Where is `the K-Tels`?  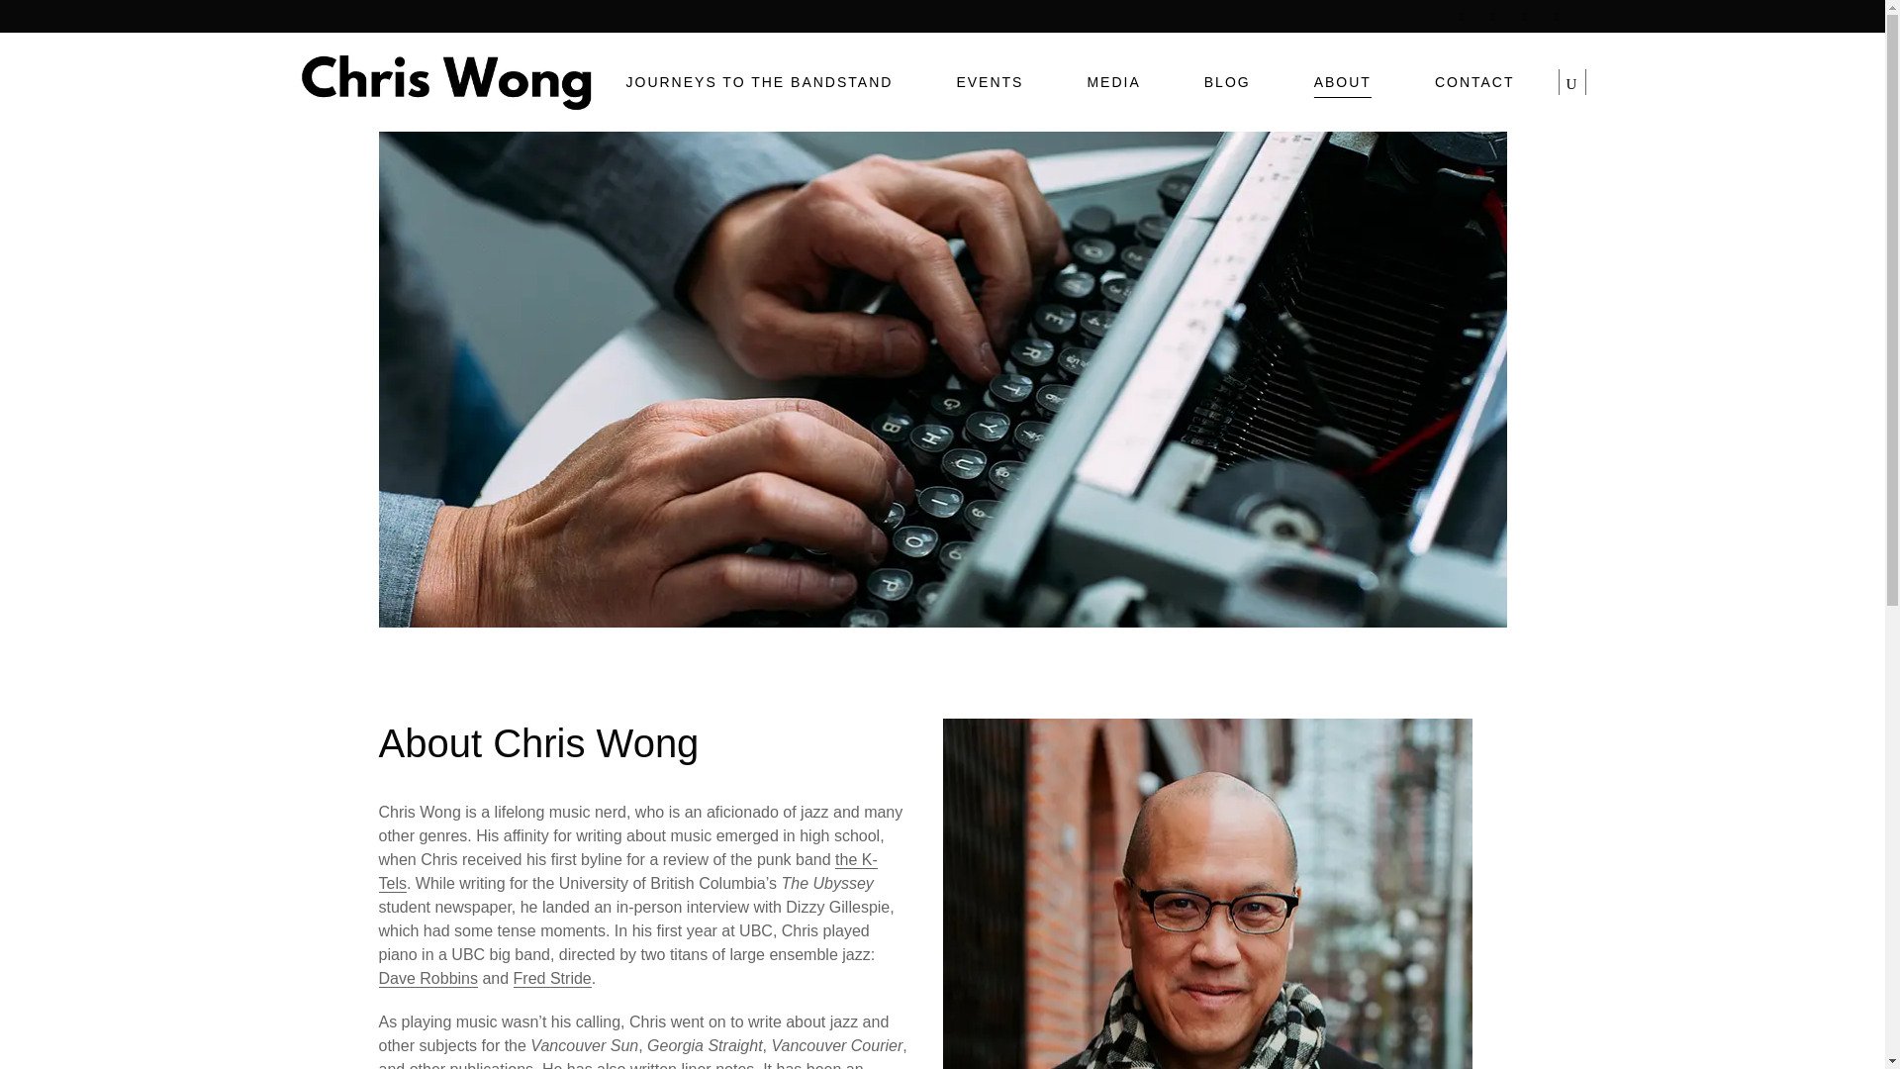 the K-Tels is located at coordinates (627, 871).